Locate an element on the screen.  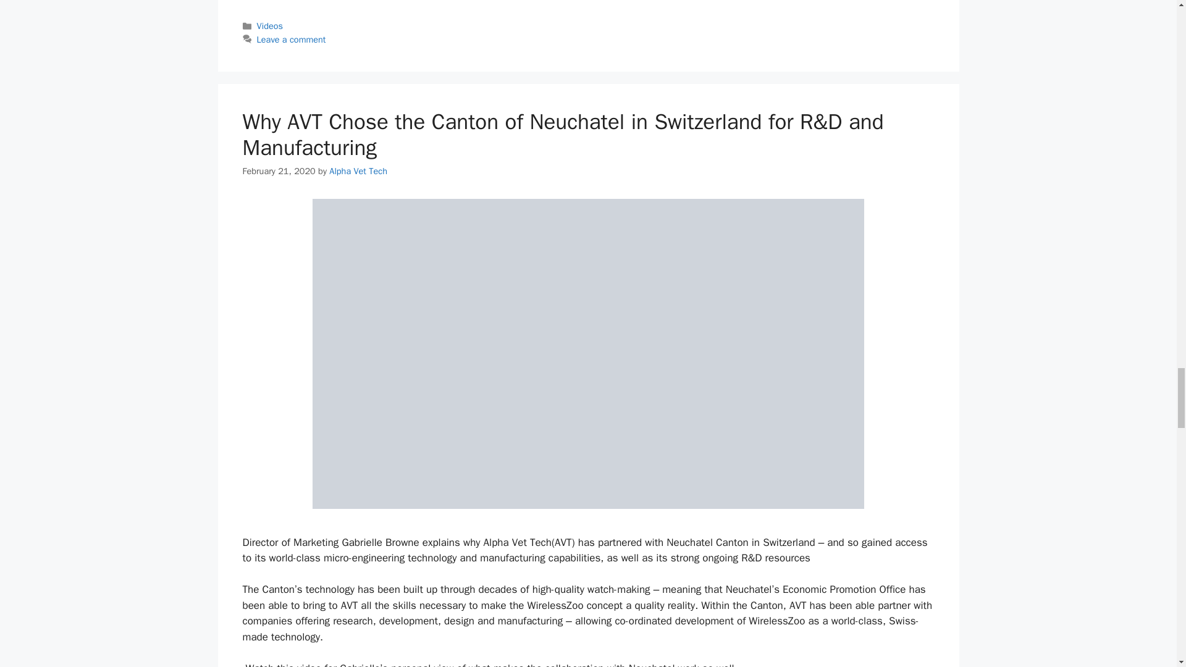
View all posts by Alpha Vet Tech is located at coordinates (358, 170).